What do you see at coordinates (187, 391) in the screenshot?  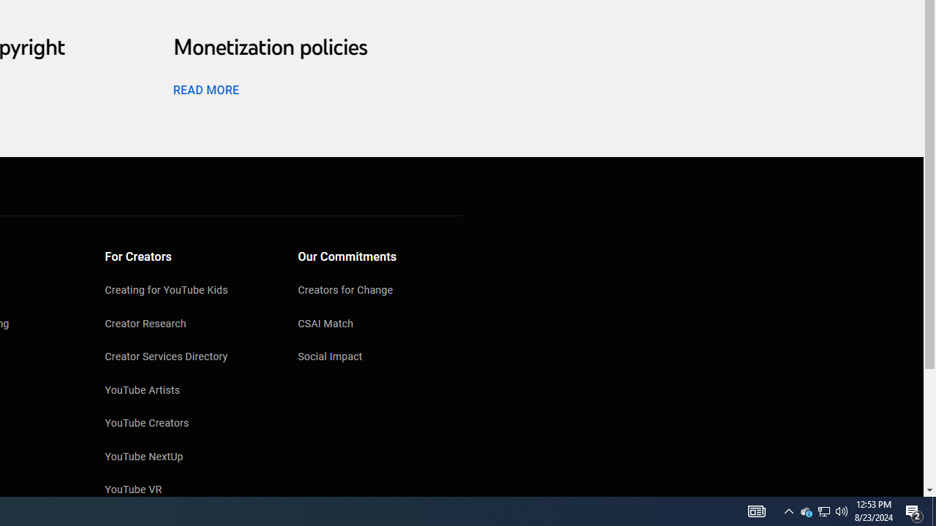 I see `YouTube Artists` at bounding box center [187, 391].